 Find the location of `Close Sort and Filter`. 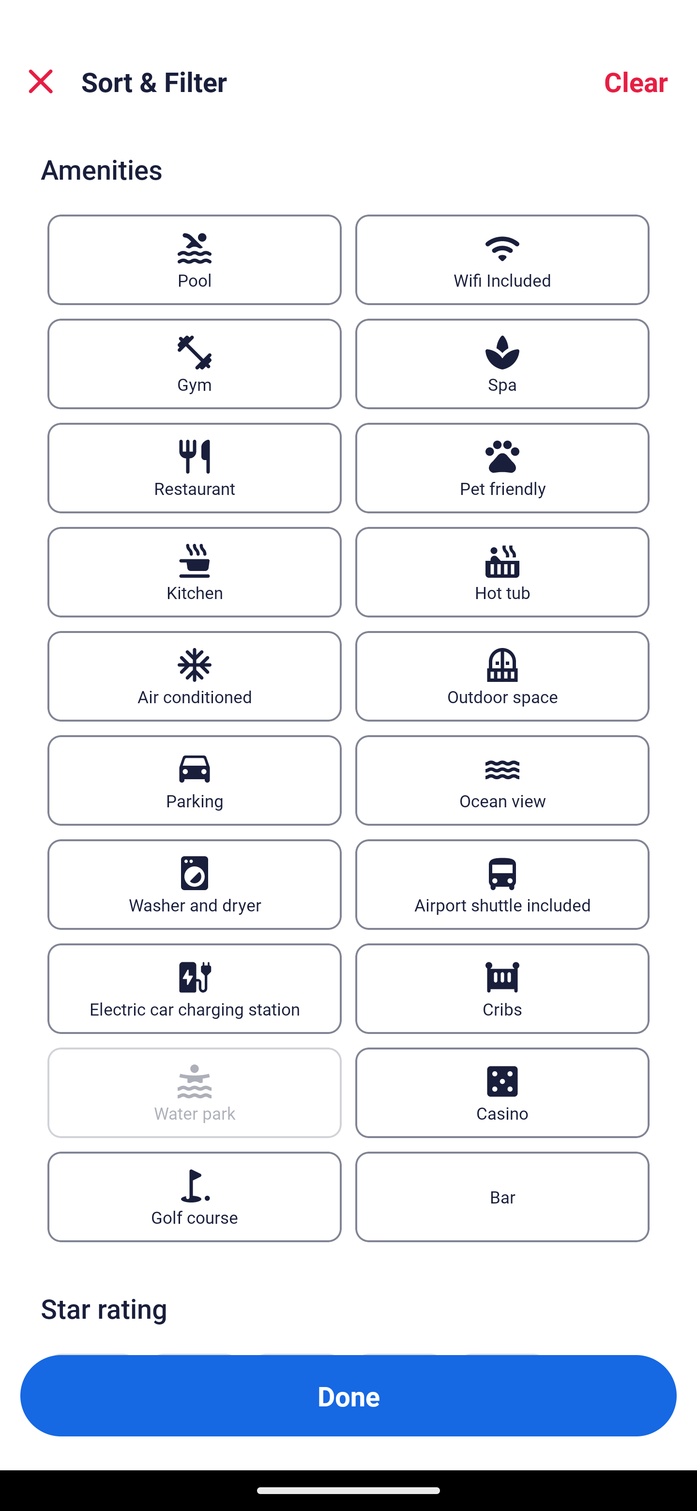

Close Sort and Filter is located at coordinates (41, 81).